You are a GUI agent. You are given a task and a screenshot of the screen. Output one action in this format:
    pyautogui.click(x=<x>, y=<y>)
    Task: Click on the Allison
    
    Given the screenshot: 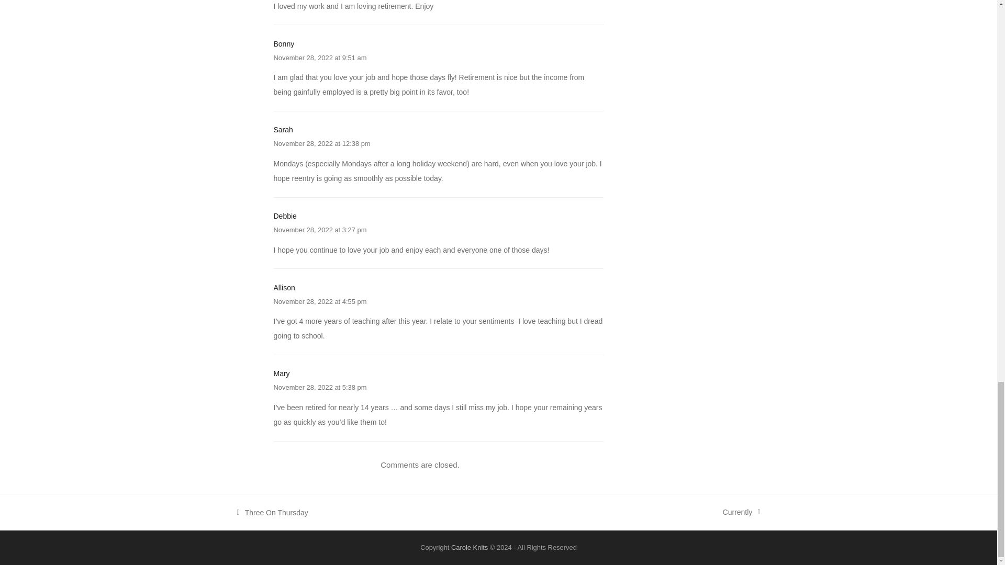 What is the action you would take?
    pyautogui.click(x=320, y=230)
    